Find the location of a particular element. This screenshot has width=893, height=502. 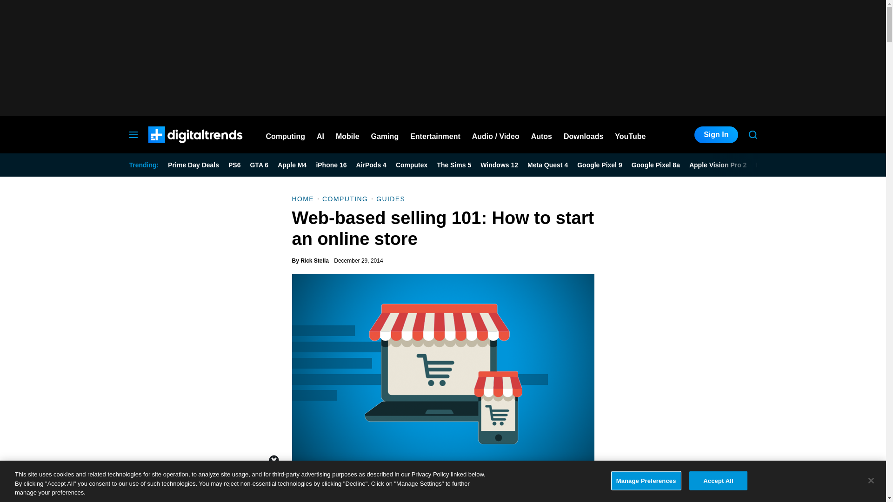

AI is located at coordinates (320, 135).